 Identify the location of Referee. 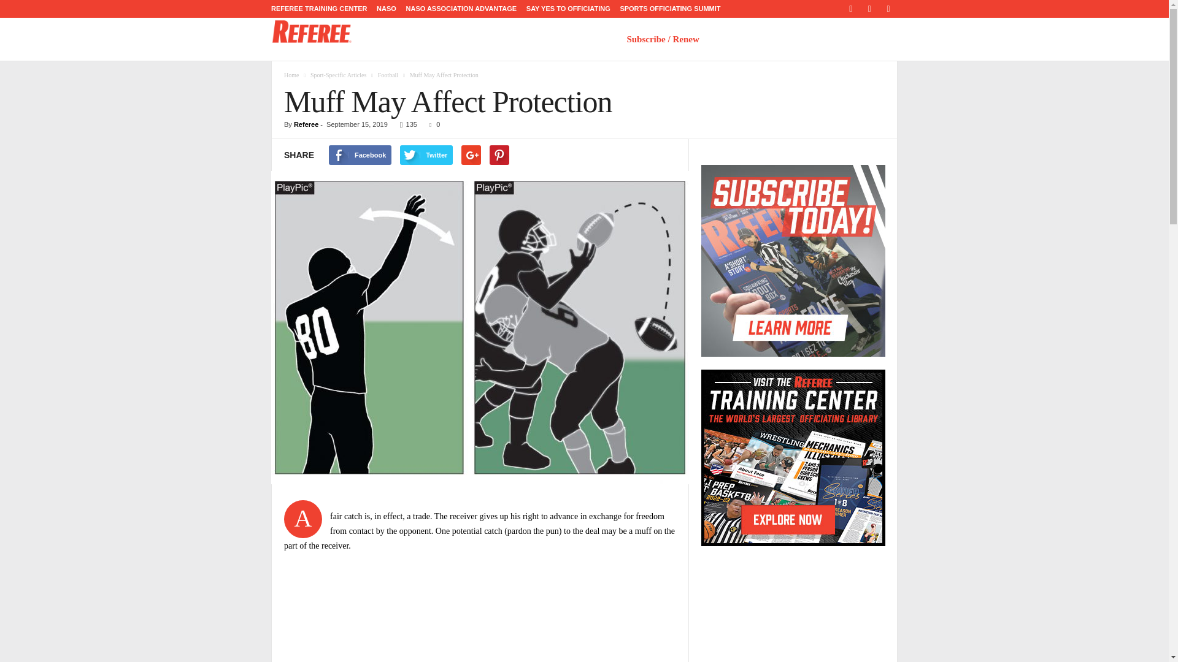
(312, 31).